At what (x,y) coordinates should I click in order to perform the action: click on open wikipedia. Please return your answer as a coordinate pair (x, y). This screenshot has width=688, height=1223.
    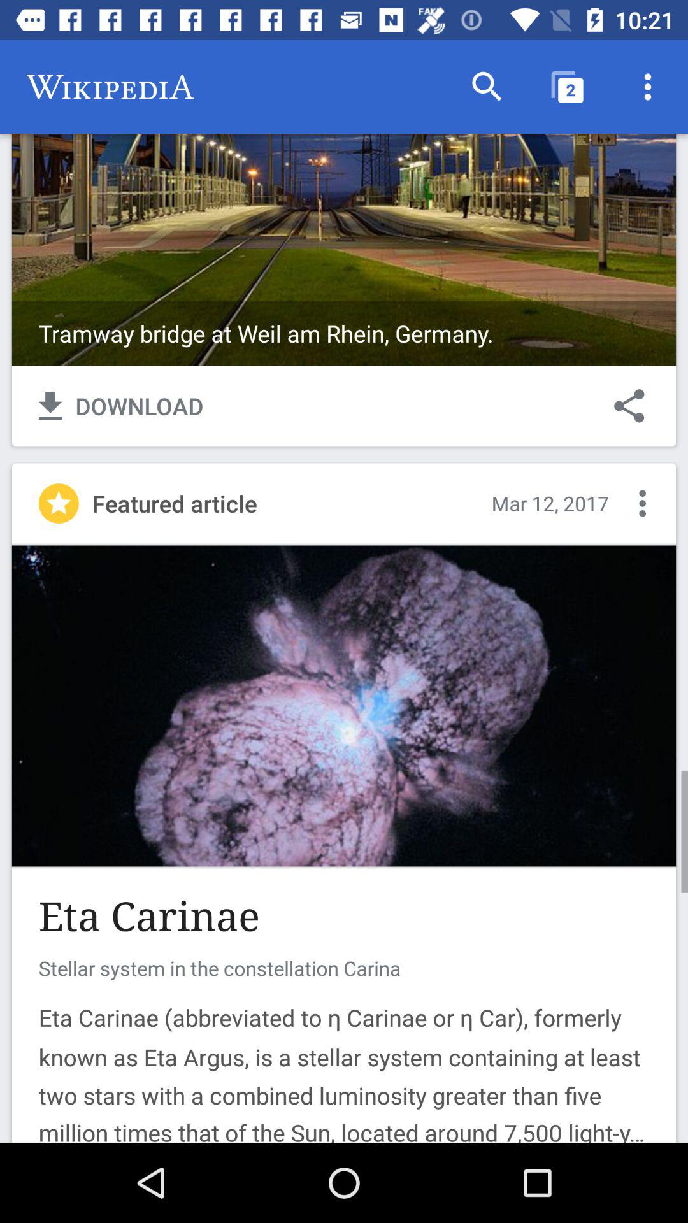
    Looking at the image, I should click on (344, 203).